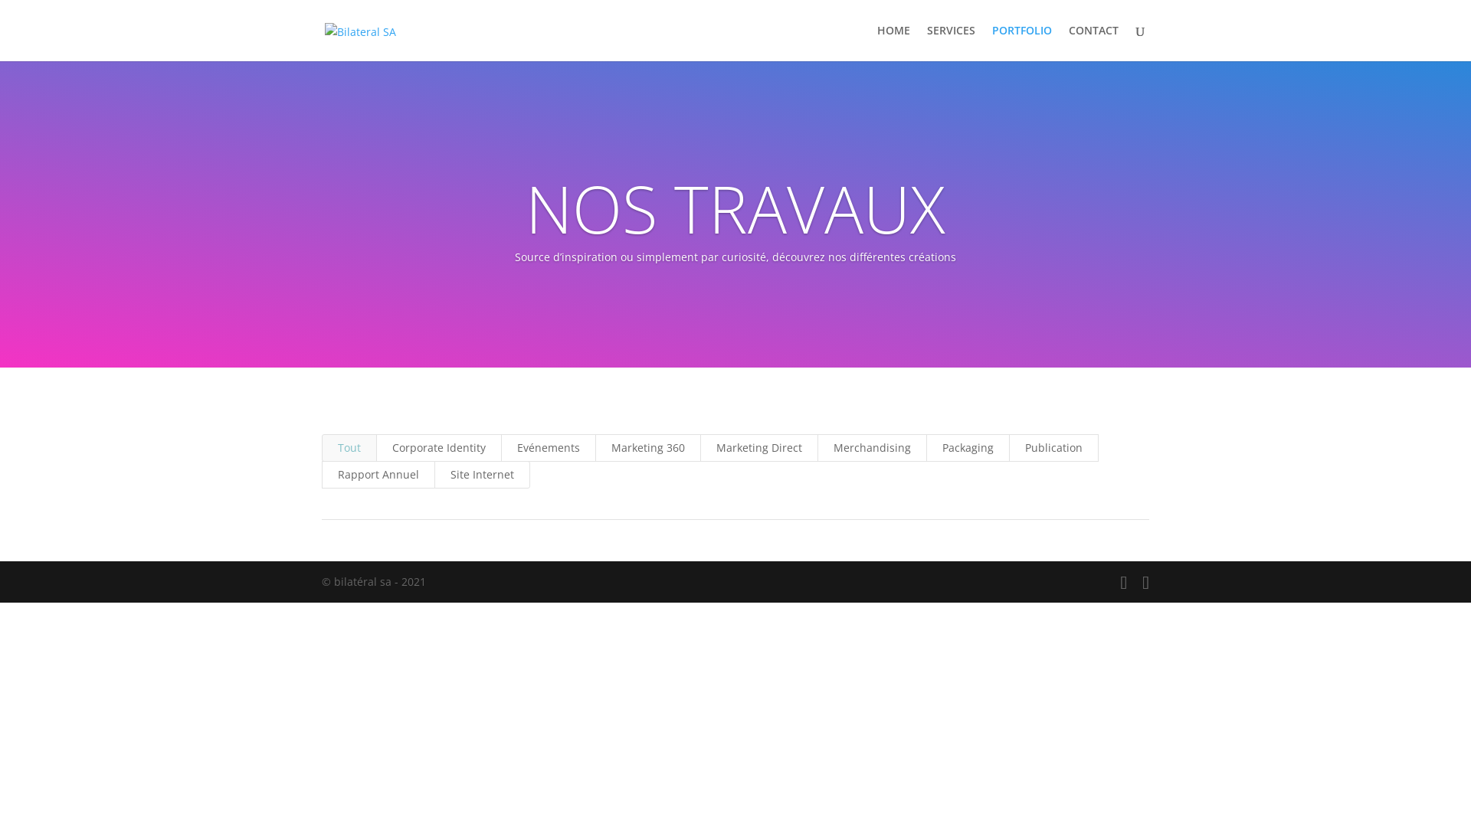 This screenshot has width=1471, height=827. What do you see at coordinates (378, 475) in the screenshot?
I see `Rapport Annuel` at bounding box center [378, 475].